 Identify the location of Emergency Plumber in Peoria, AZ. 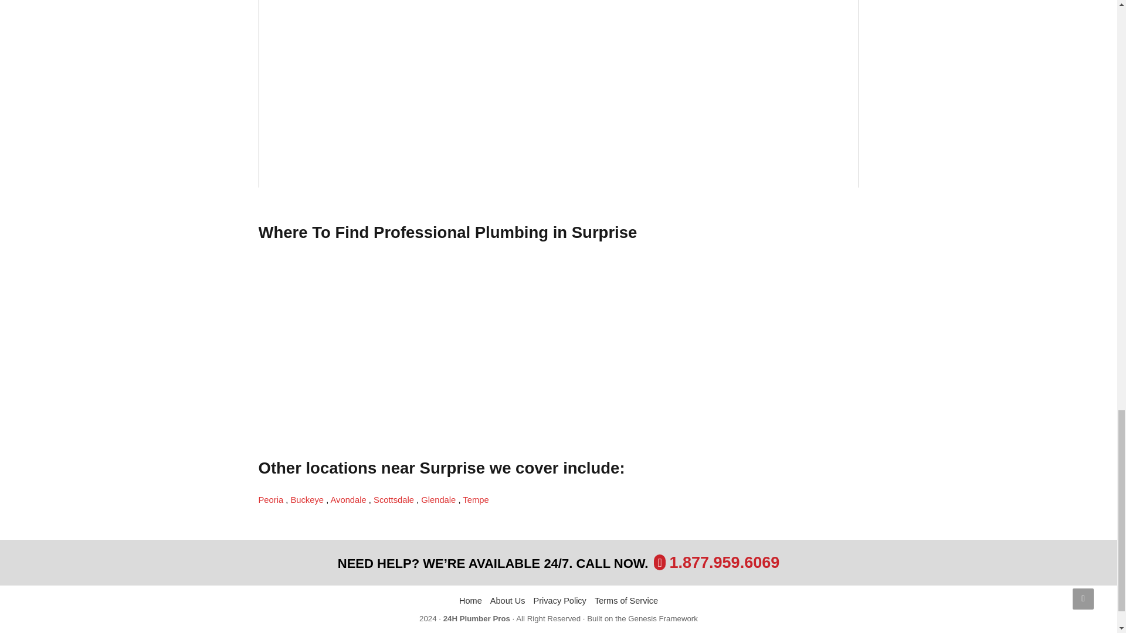
(272, 499).